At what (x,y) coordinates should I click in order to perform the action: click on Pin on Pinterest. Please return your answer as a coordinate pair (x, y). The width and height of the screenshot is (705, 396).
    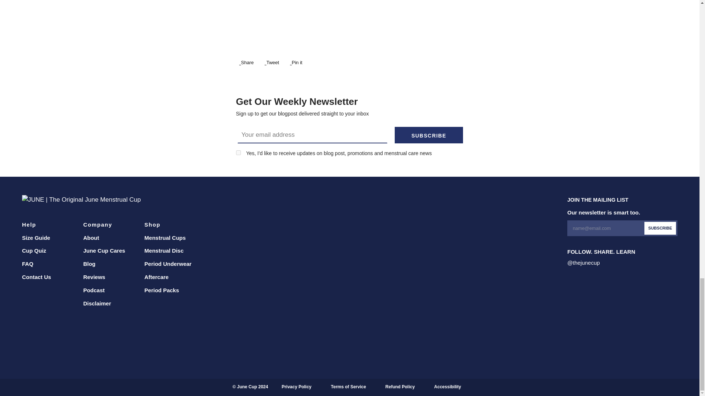
    Looking at the image, I should click on (295, 62).